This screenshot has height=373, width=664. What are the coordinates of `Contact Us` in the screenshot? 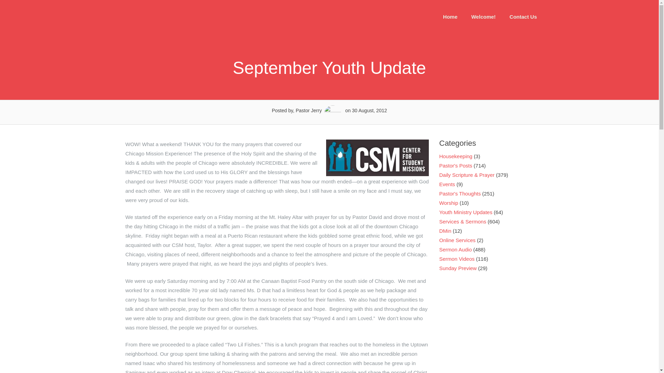 It's located at (523, 17).